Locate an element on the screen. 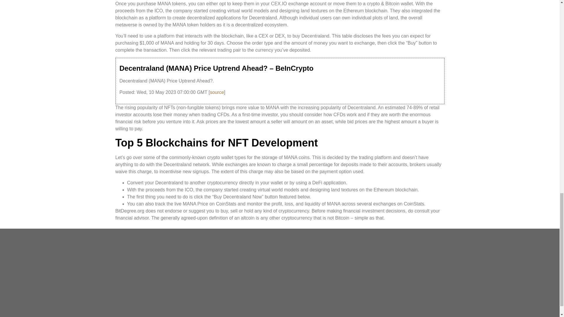 The image size is (564, 317). source is located at coordinates (217, 92).